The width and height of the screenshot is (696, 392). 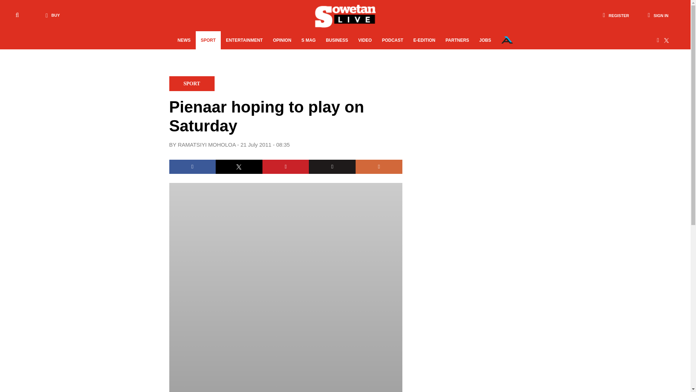 What do you see at coordinates (457, 40) in the screenshot?
I see `PARTNERS` at bounding box center [457, 40].